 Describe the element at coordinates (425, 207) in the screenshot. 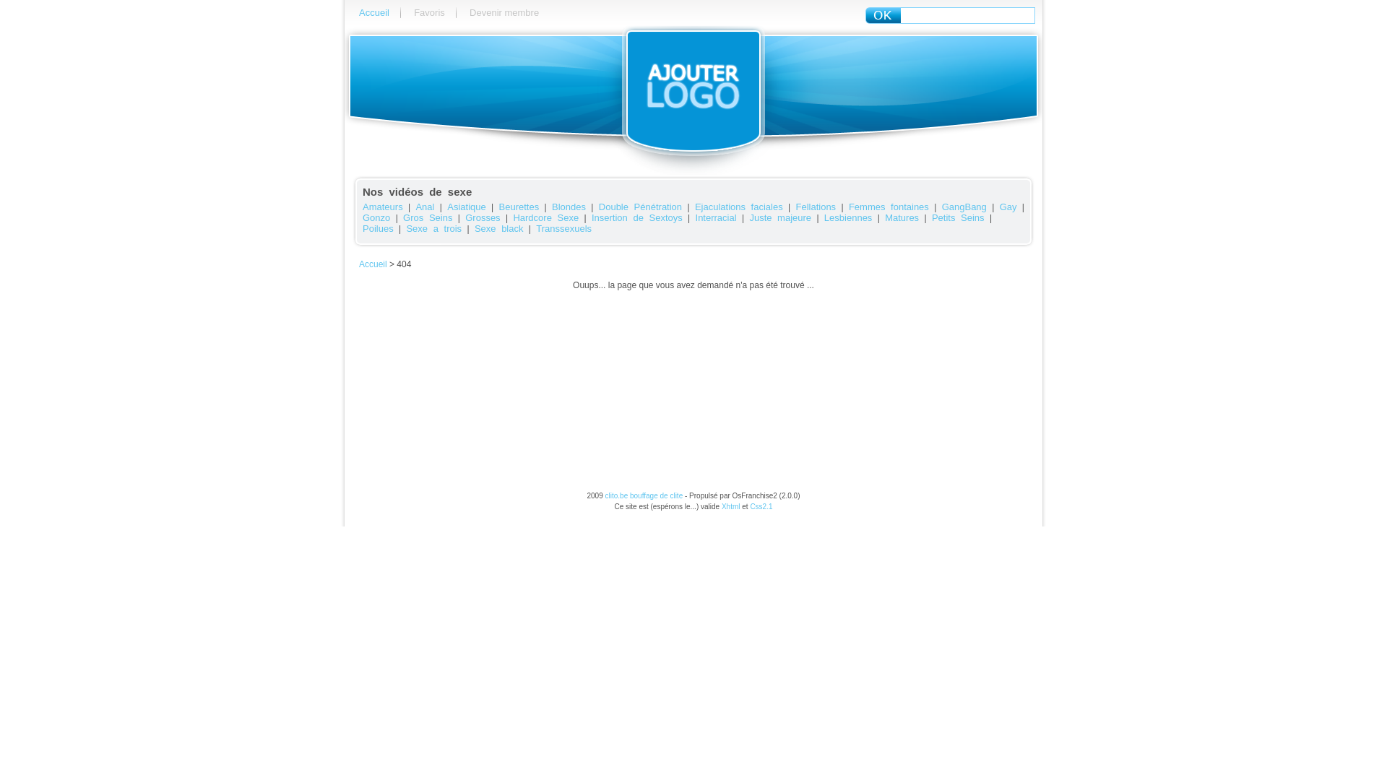

I see `Anal` at that location.